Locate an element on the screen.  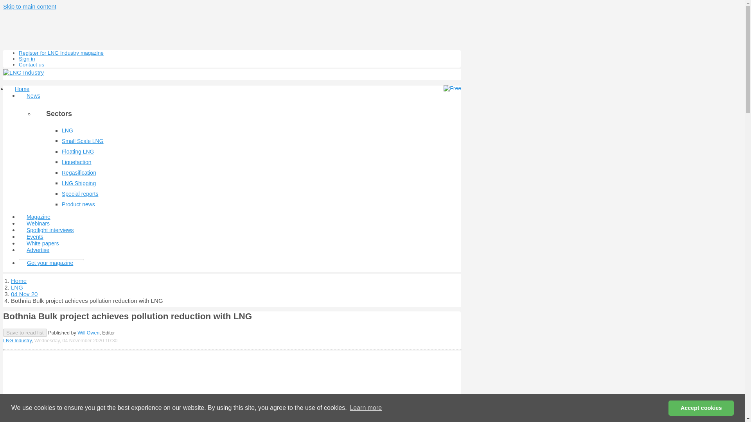
Home is located at coordinates (22, 89).